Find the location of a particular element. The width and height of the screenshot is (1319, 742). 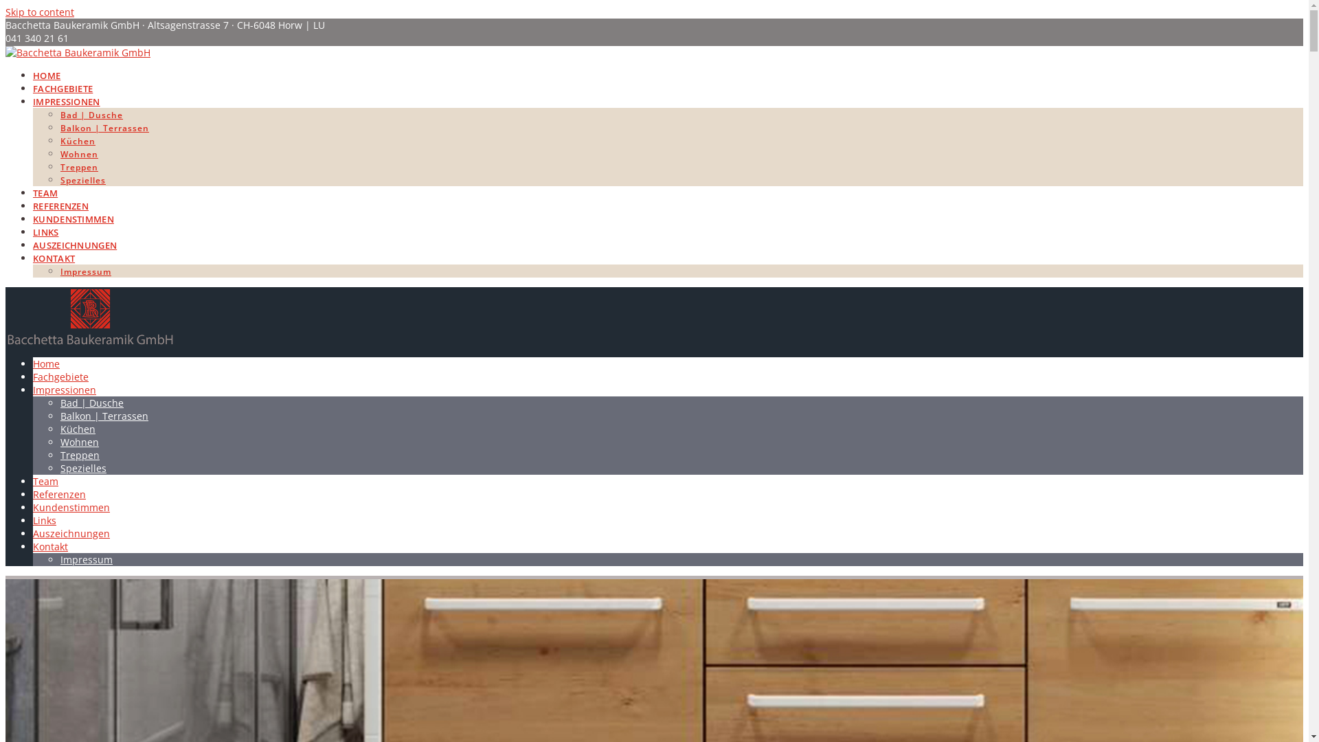

LINKS is located at coordinates (46, 232).